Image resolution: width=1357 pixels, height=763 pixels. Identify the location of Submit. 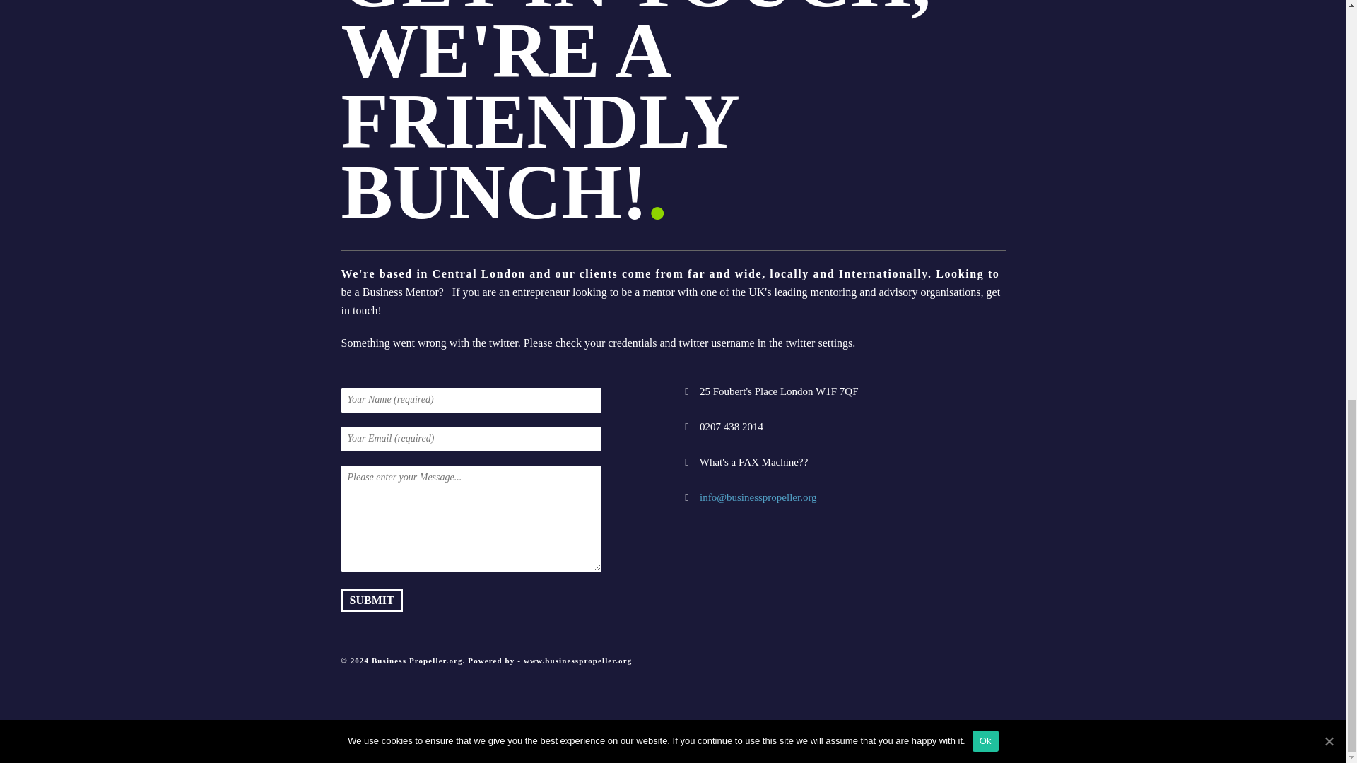
(370, 601).